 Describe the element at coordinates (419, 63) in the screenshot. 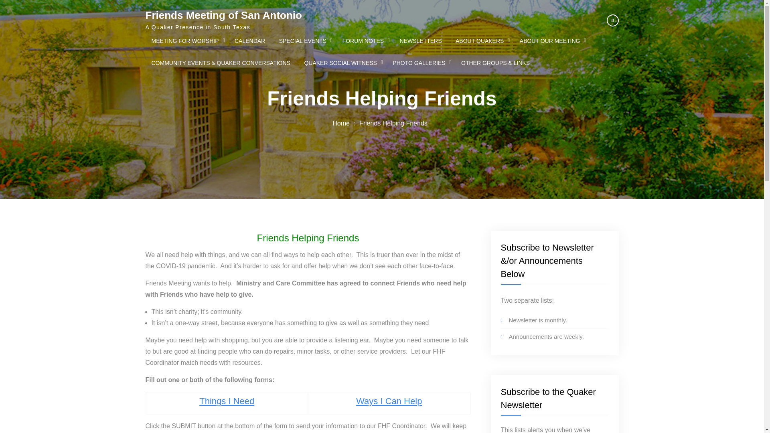

I see `PHOTO GALLERIES` at that location.